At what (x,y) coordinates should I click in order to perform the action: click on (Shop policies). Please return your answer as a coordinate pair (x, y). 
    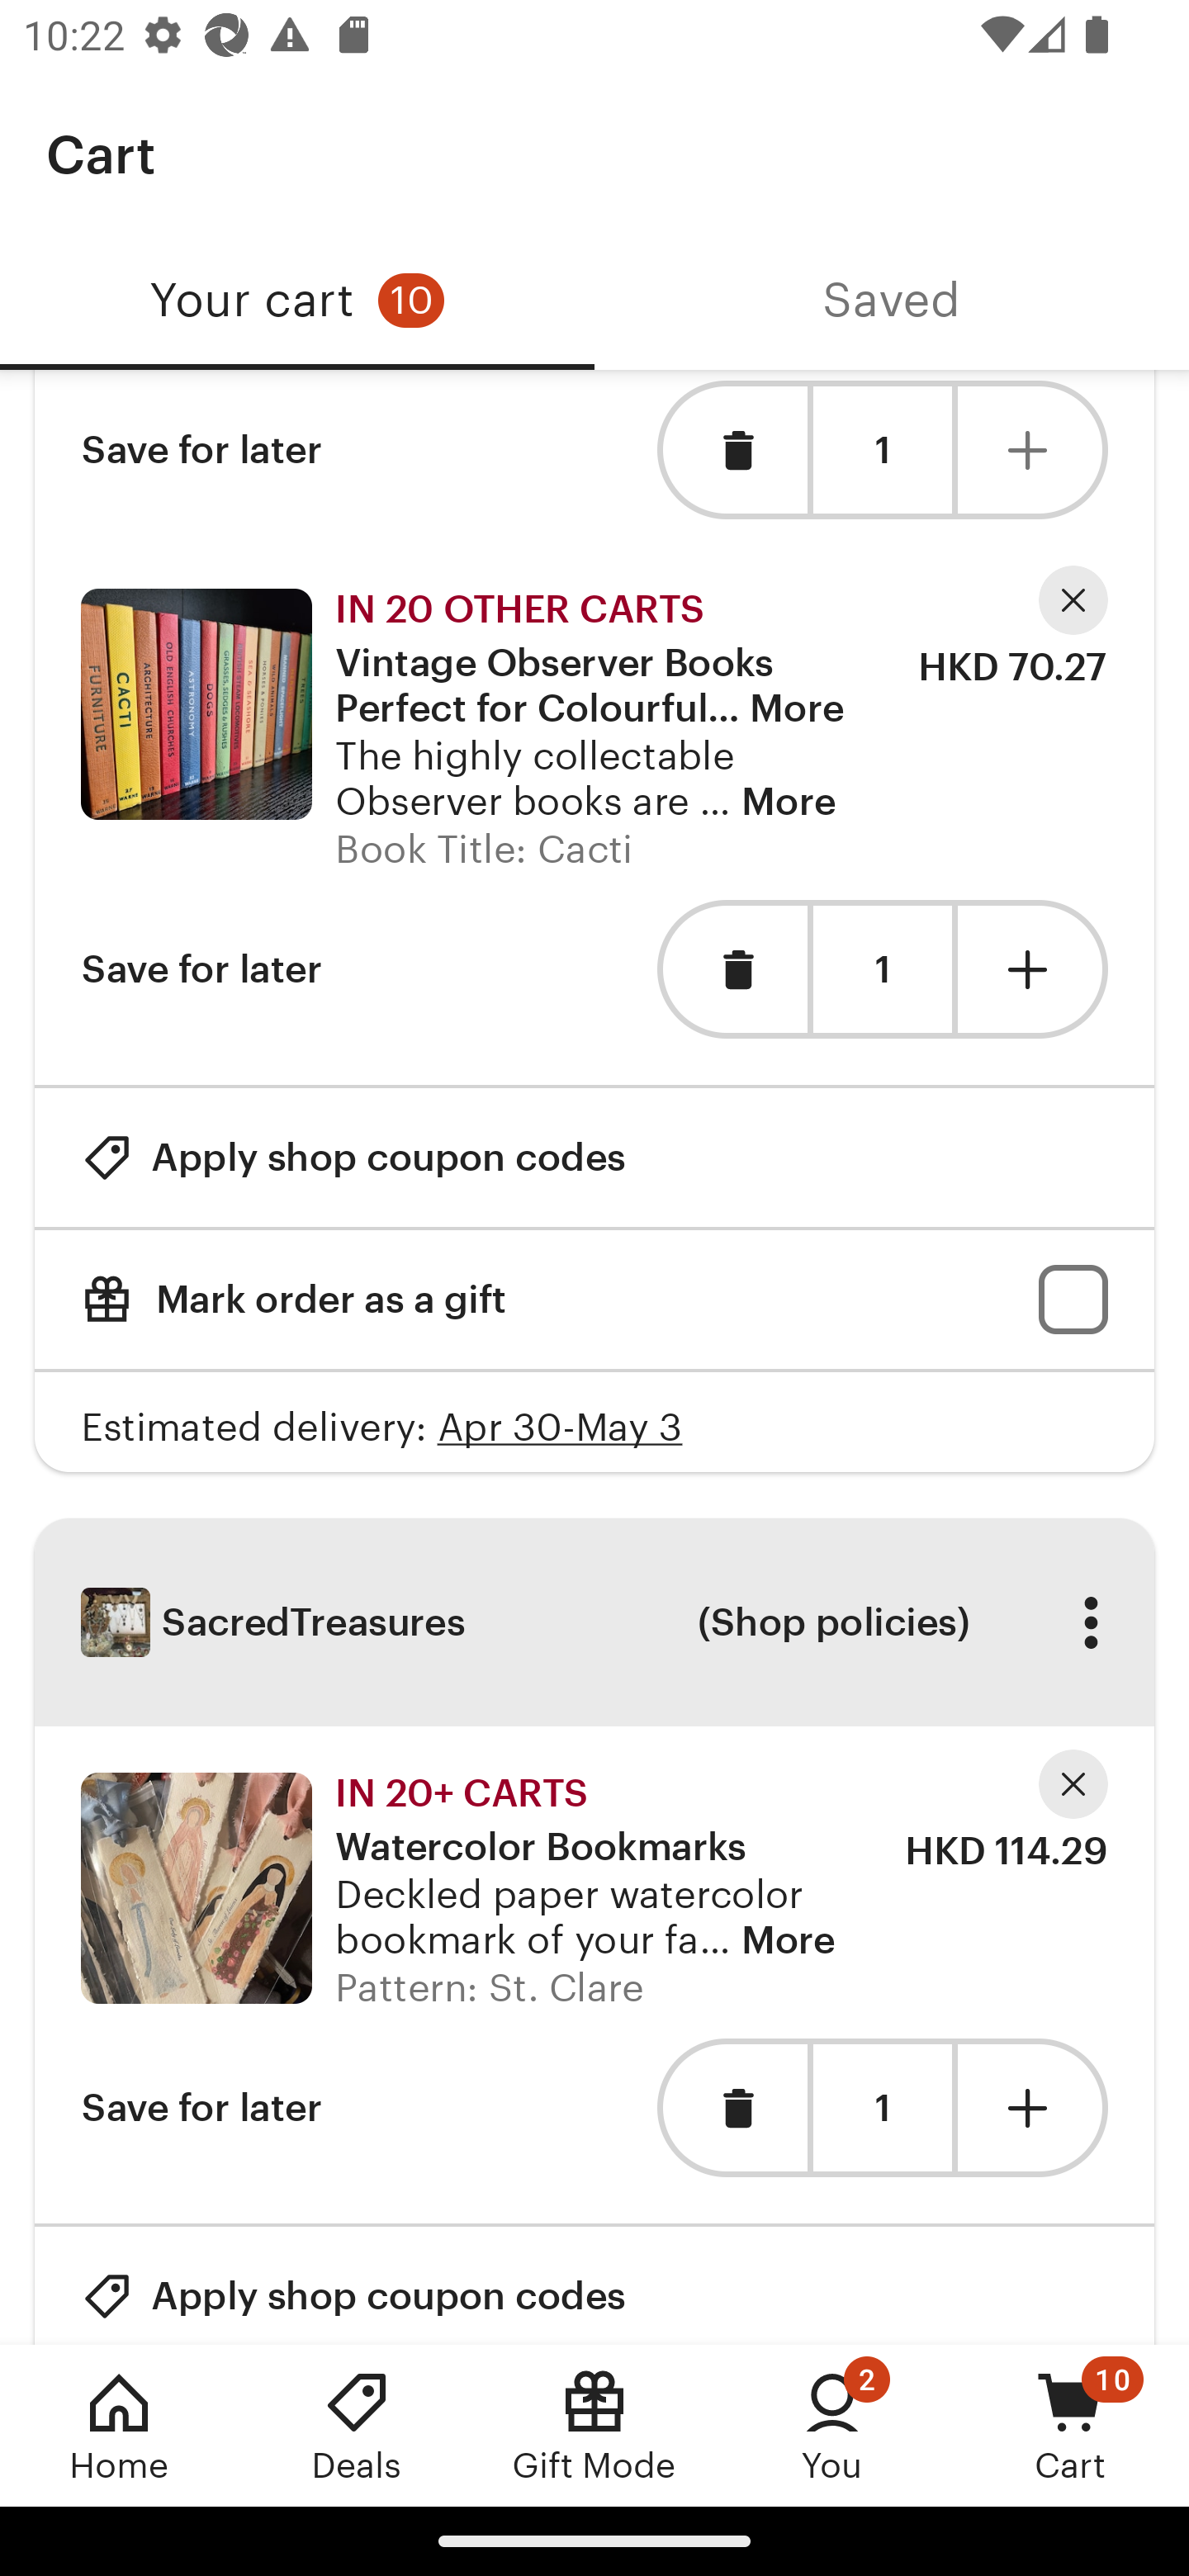
    Looking at the image, I should click on (832, 1622).